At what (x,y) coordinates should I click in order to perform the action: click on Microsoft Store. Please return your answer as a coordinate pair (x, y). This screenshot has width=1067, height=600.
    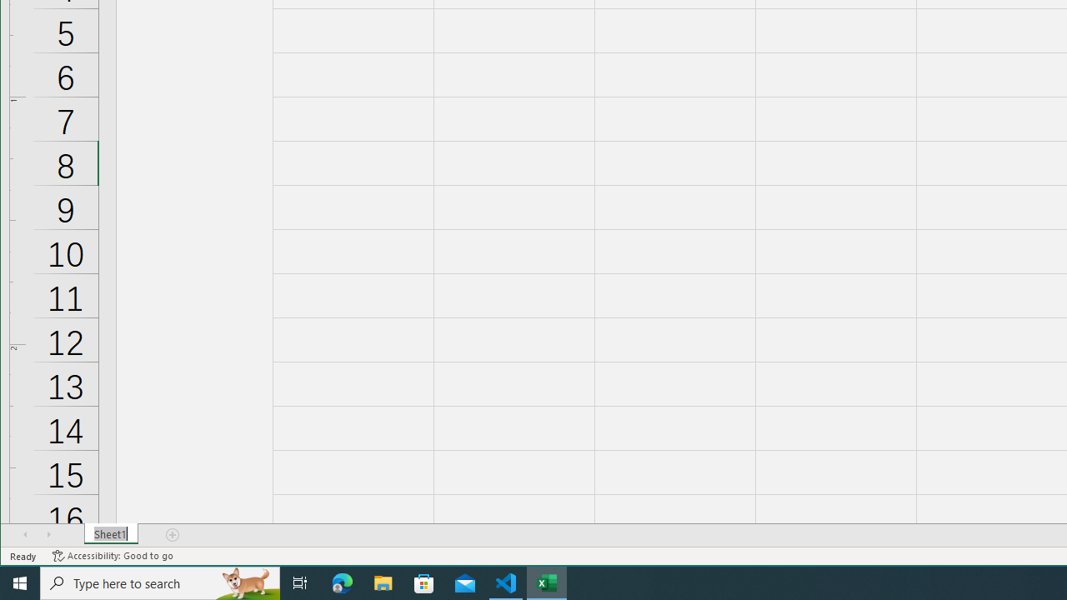
    Looking at the image, I should click on (424, 583).